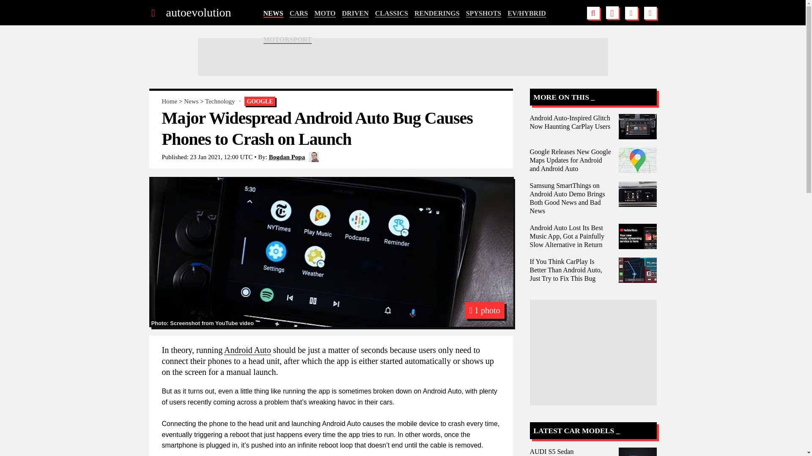  Describe the element at coordinates (220, 101) in the screenshot. I see `Technology` at that location.